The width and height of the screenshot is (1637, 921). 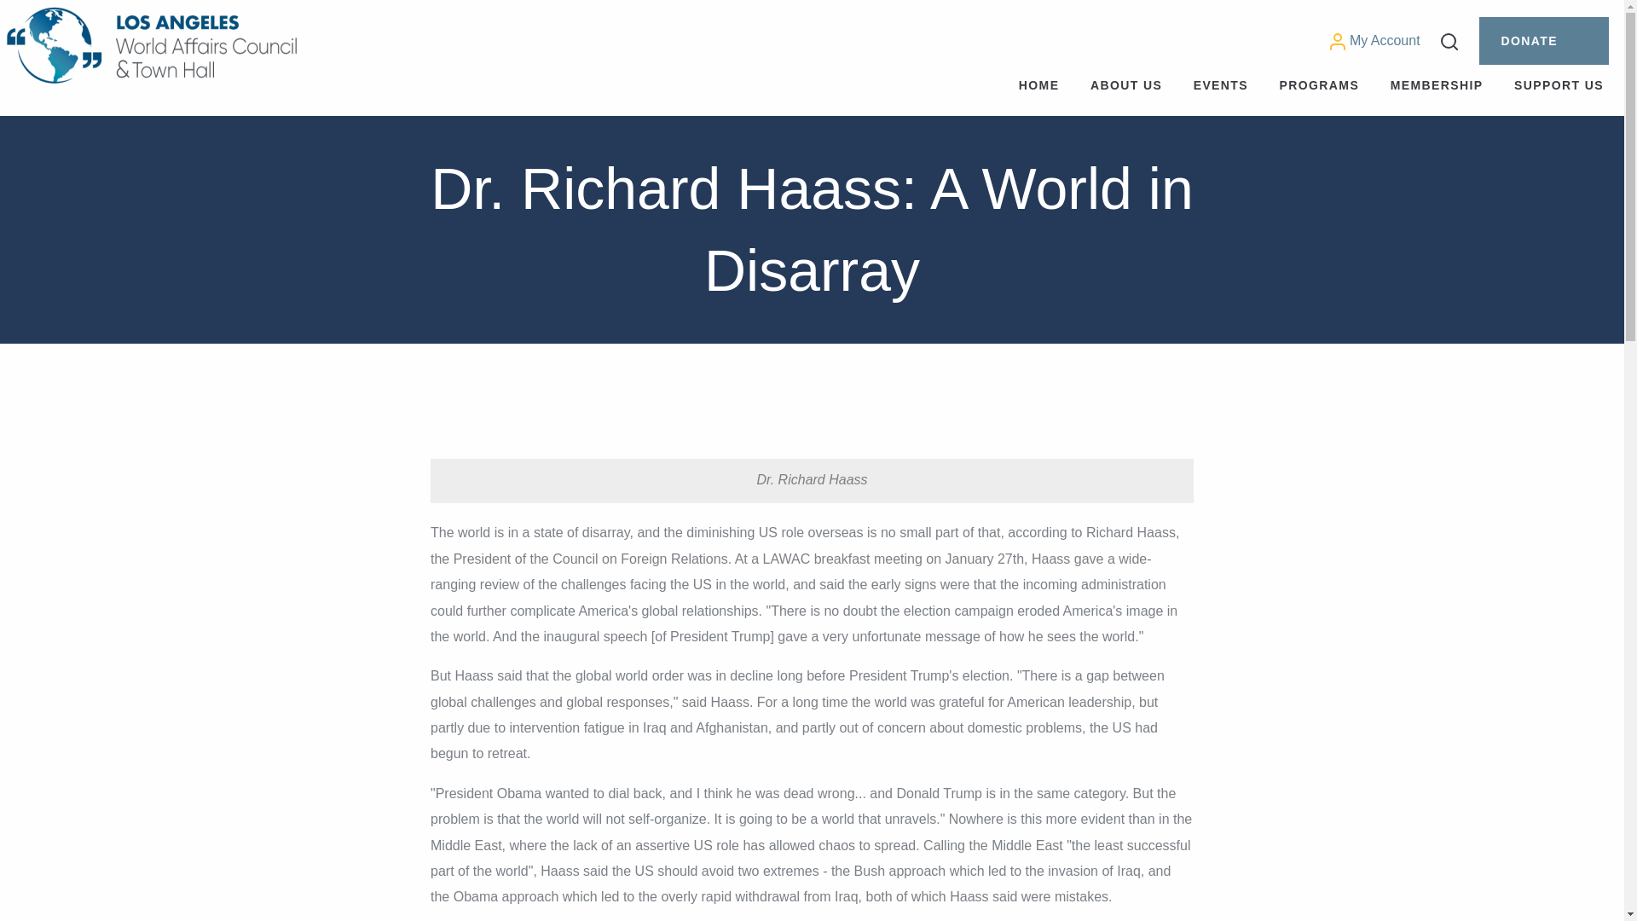 What do you see at coordinates (1544, 41) in the screenshot?
I see `DONATE` at bounding box center [1544, 41].